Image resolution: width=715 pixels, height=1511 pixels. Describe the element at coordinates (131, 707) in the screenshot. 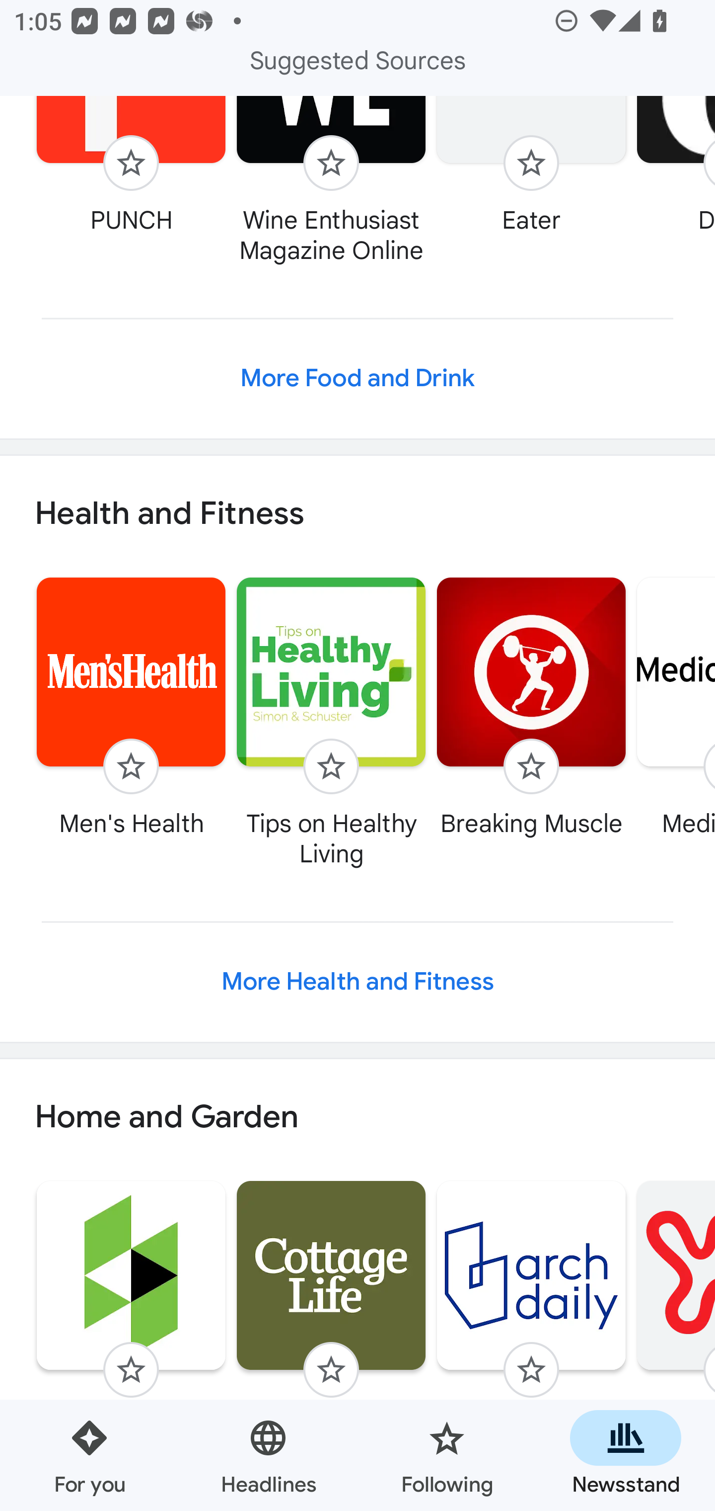

I see `Follow Men's Health` at that location.